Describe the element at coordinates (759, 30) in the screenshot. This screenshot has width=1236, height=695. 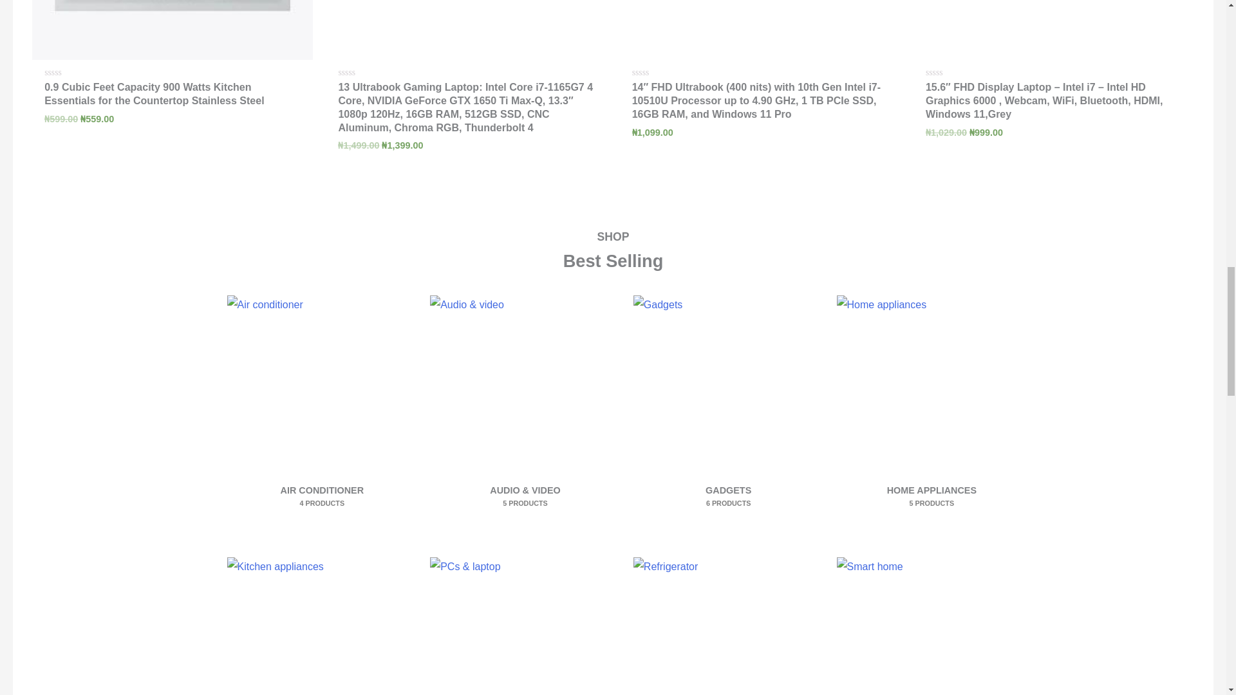
I see `5` at that location.